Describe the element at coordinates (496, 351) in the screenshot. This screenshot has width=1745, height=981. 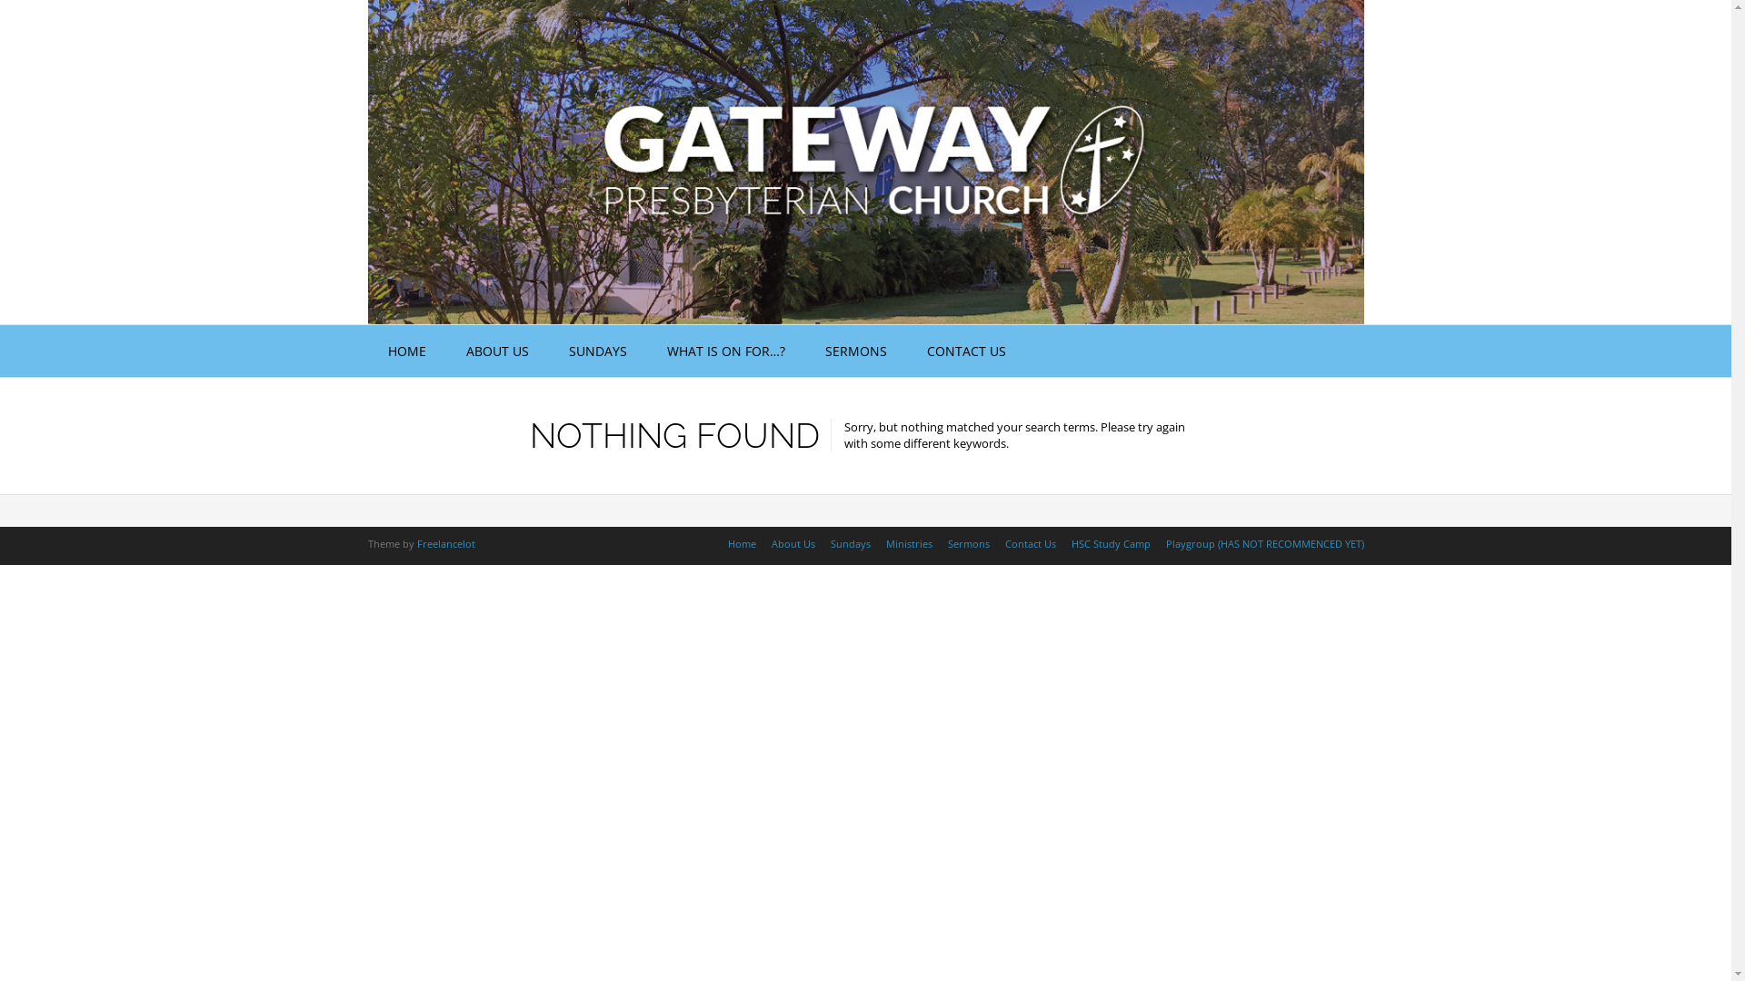
I see `ABOUT US` at that location.